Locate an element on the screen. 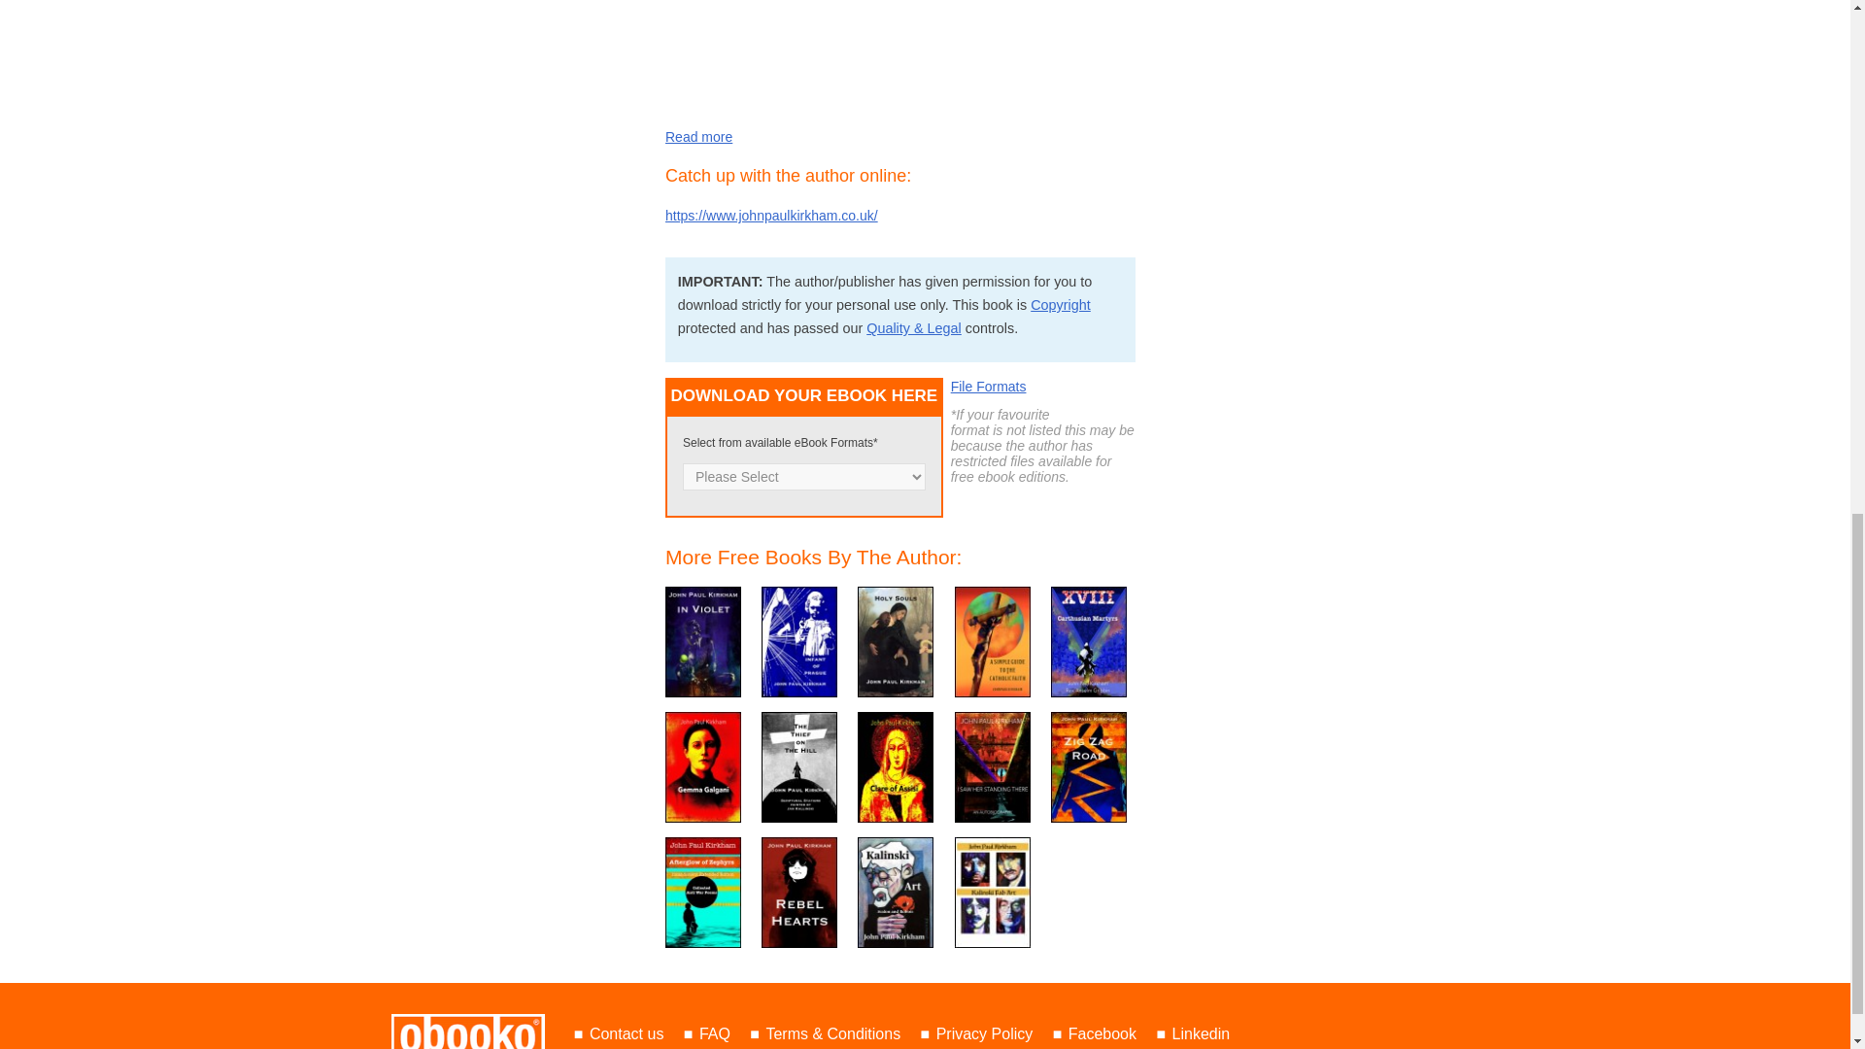  Copyright is located at coordinates (1061, 304).